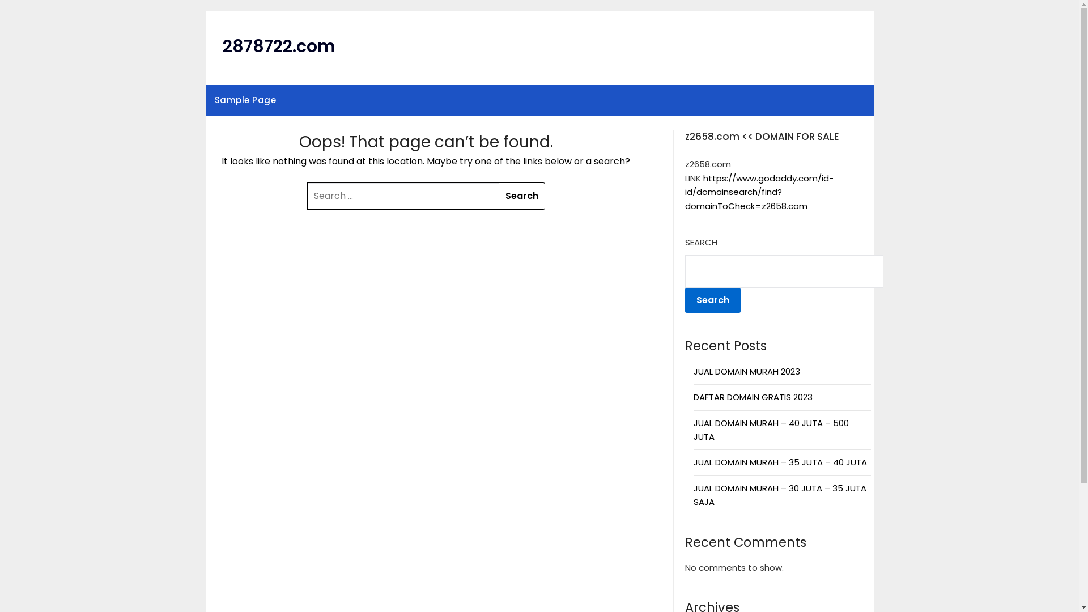  Describe the element at coordinates (245, 100) in the screenshot. I see `Sample Page` at that location.